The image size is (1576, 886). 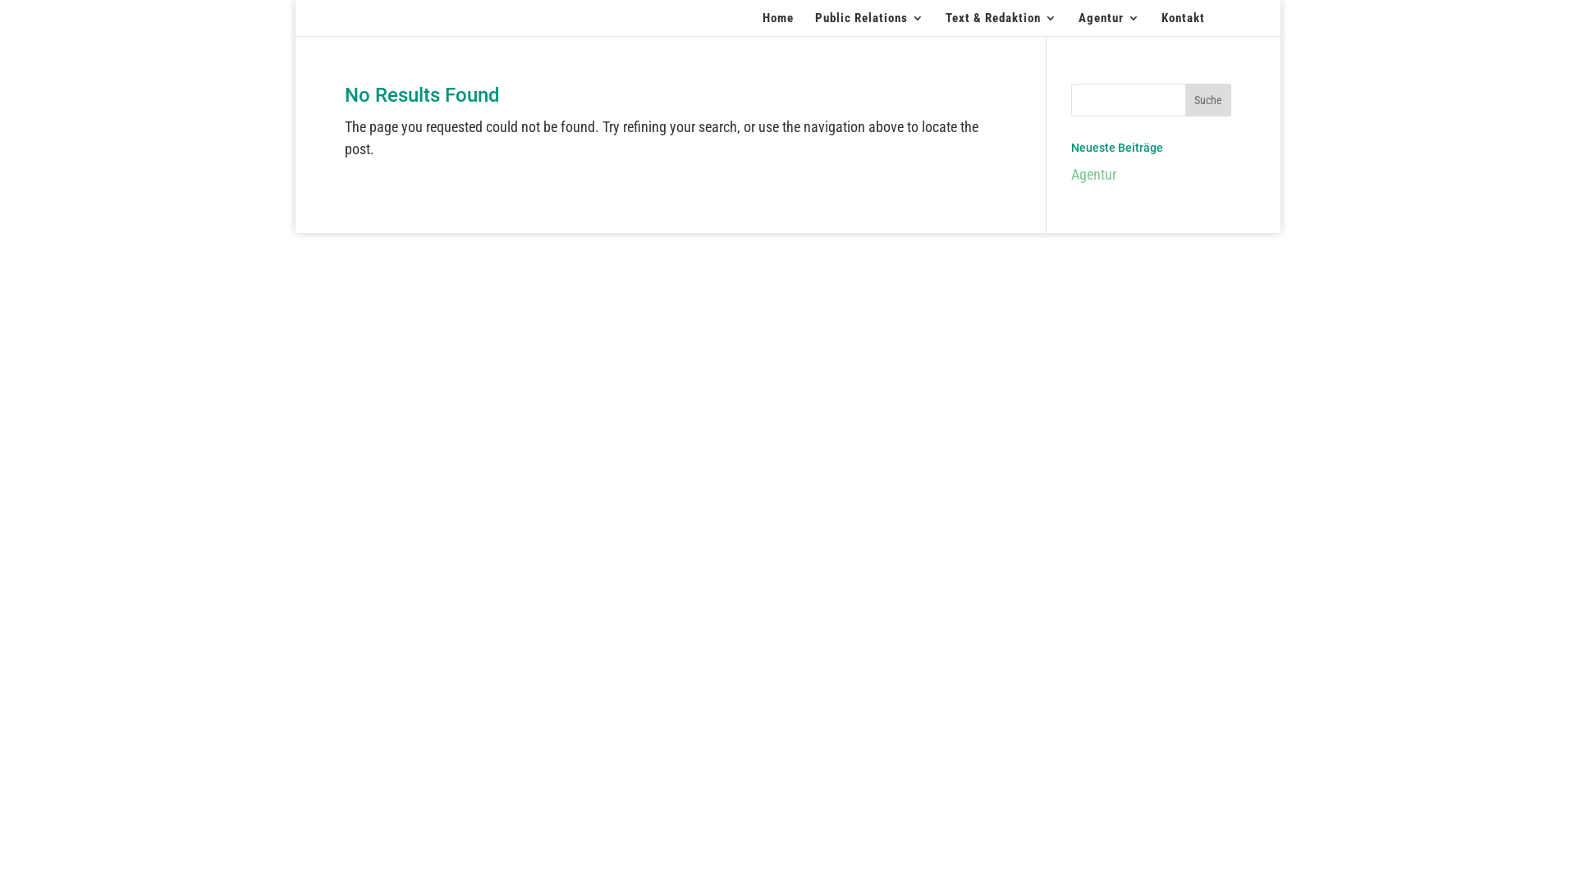 I want to click on Public Relations, so click(x=870, y=25).